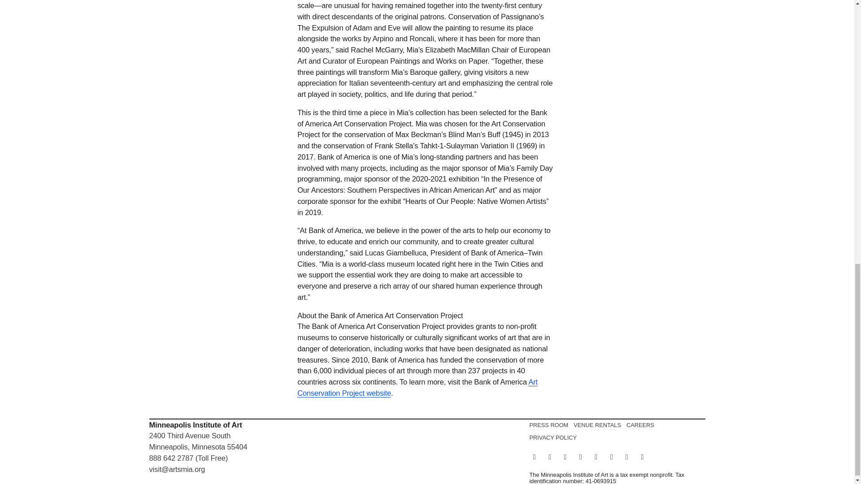 Image resolution: width=861 pixels, height=484 pixels. I want to click on Mia's Vimeo Channel, so click(627, 457).